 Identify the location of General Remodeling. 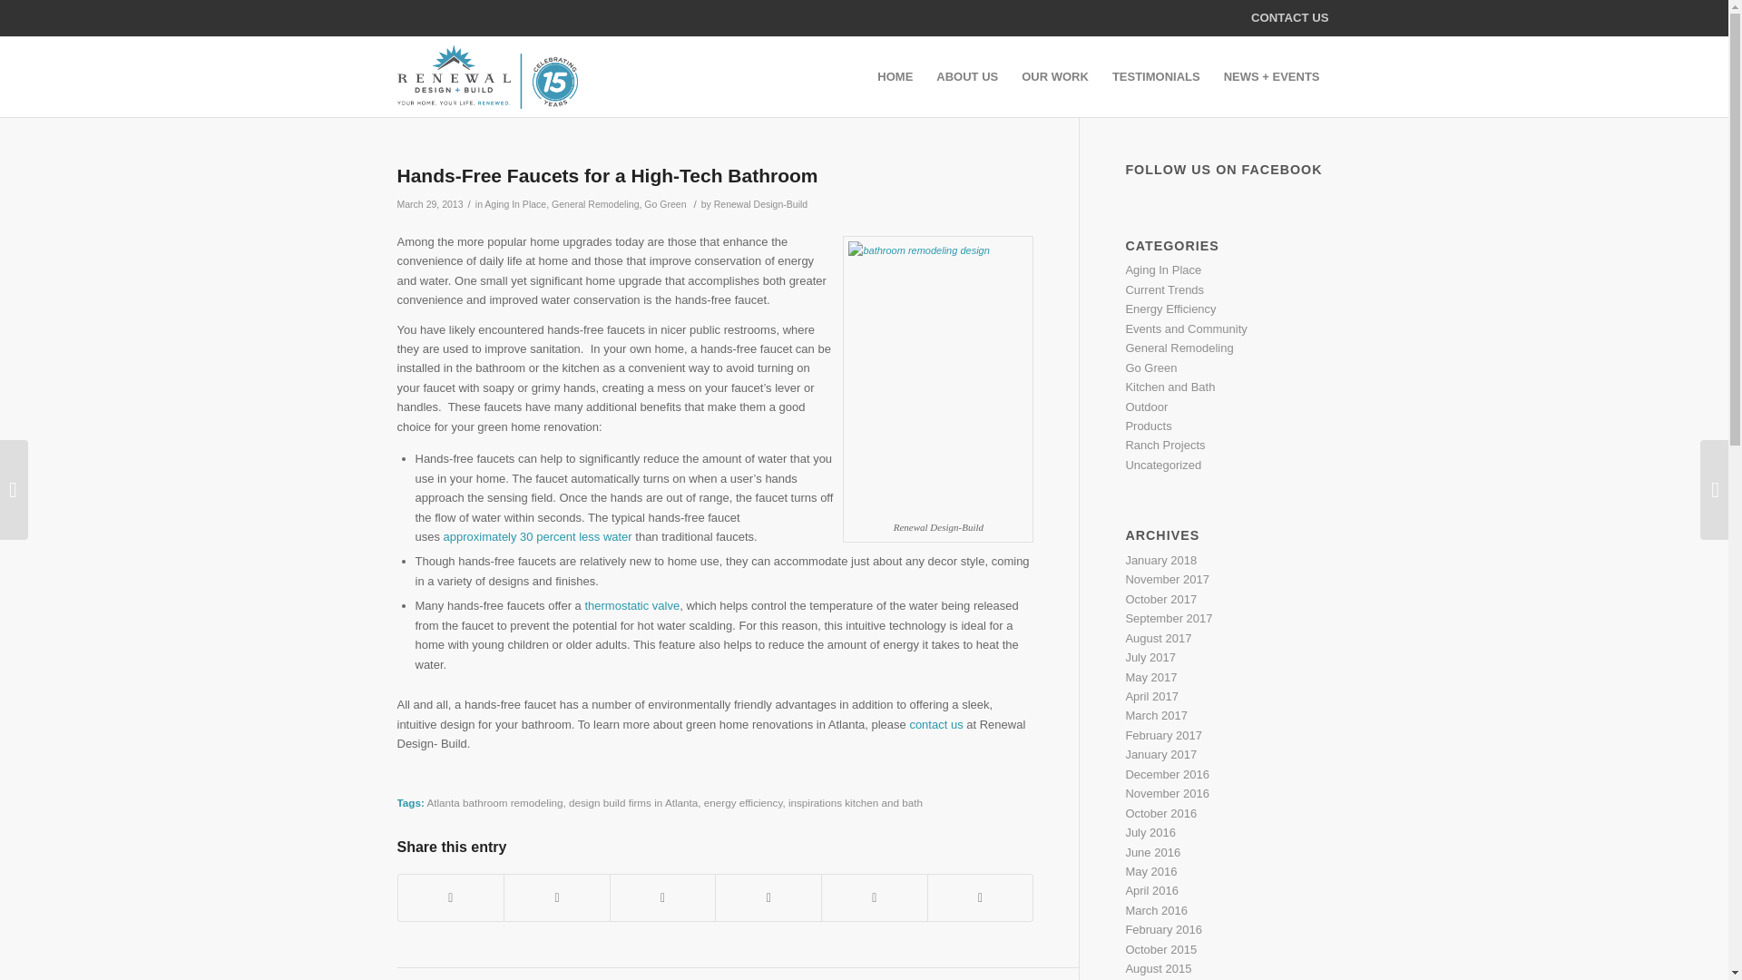
(595, 204).